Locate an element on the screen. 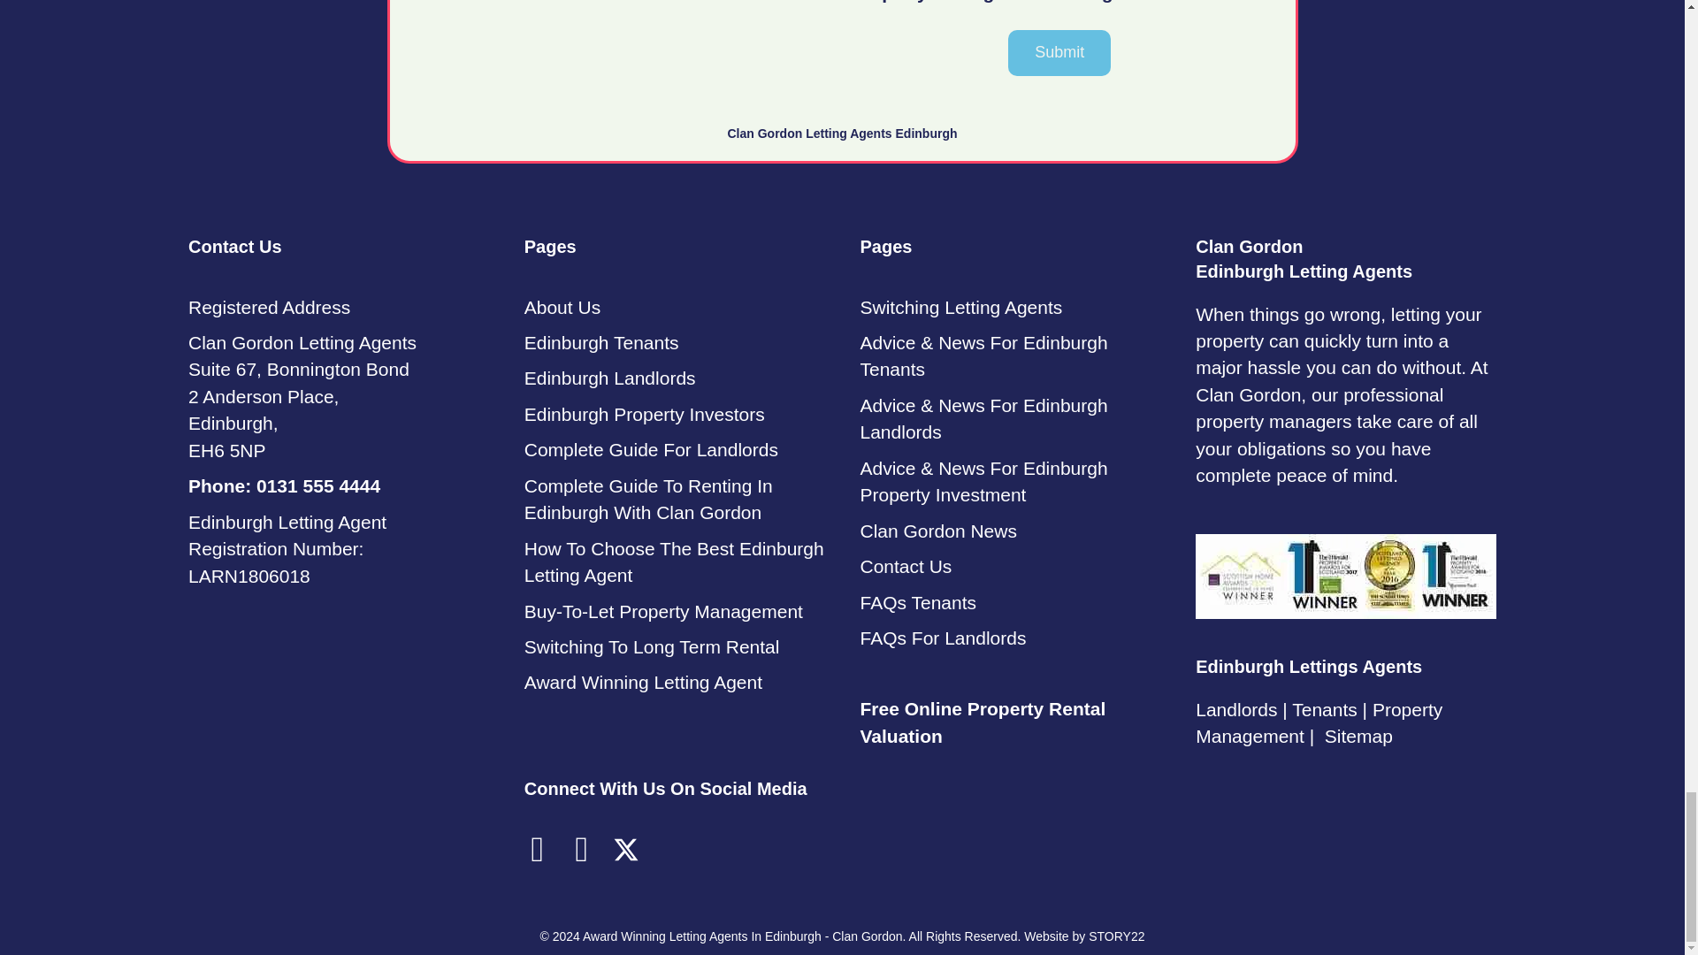 The image size is (1698, 955). Complete Guide For Landlords is located at coordinates (651, 449).